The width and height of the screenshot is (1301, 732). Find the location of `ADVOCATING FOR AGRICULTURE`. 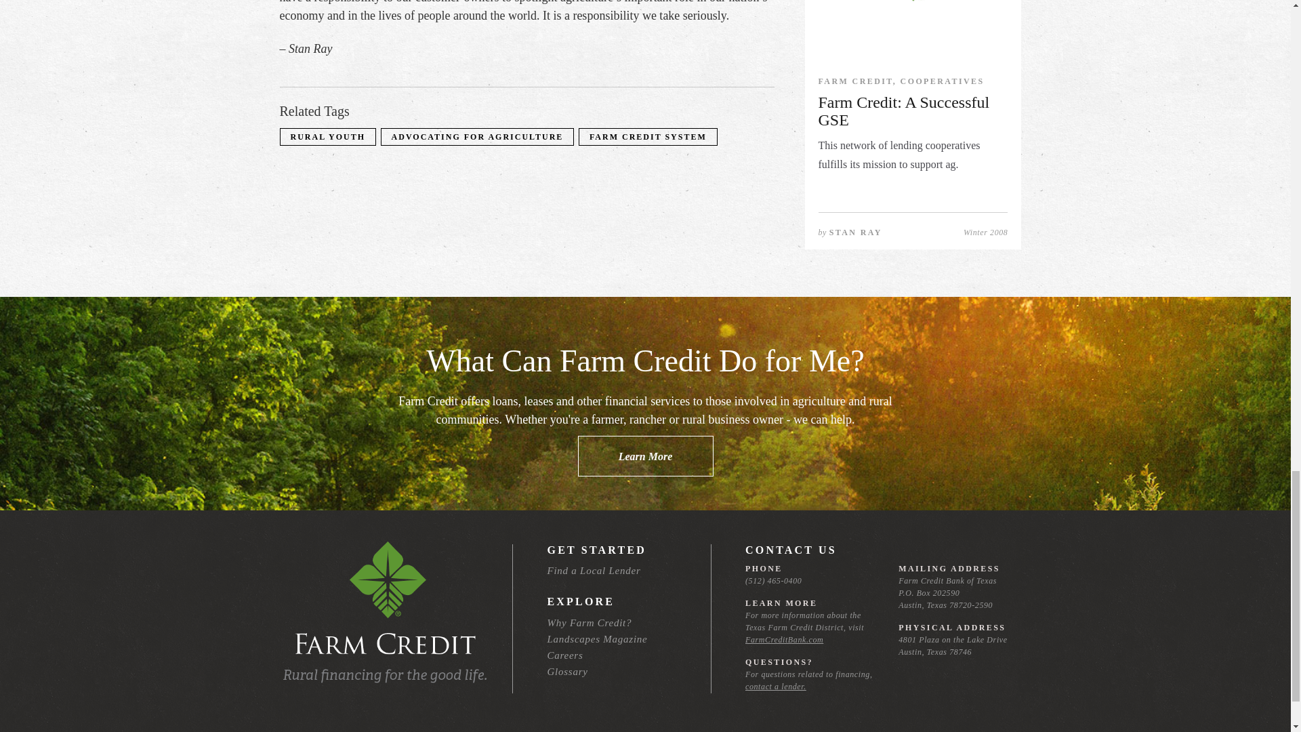

ADVOCATING FOR AGRICULTURE is located at coordinates (477, 137).